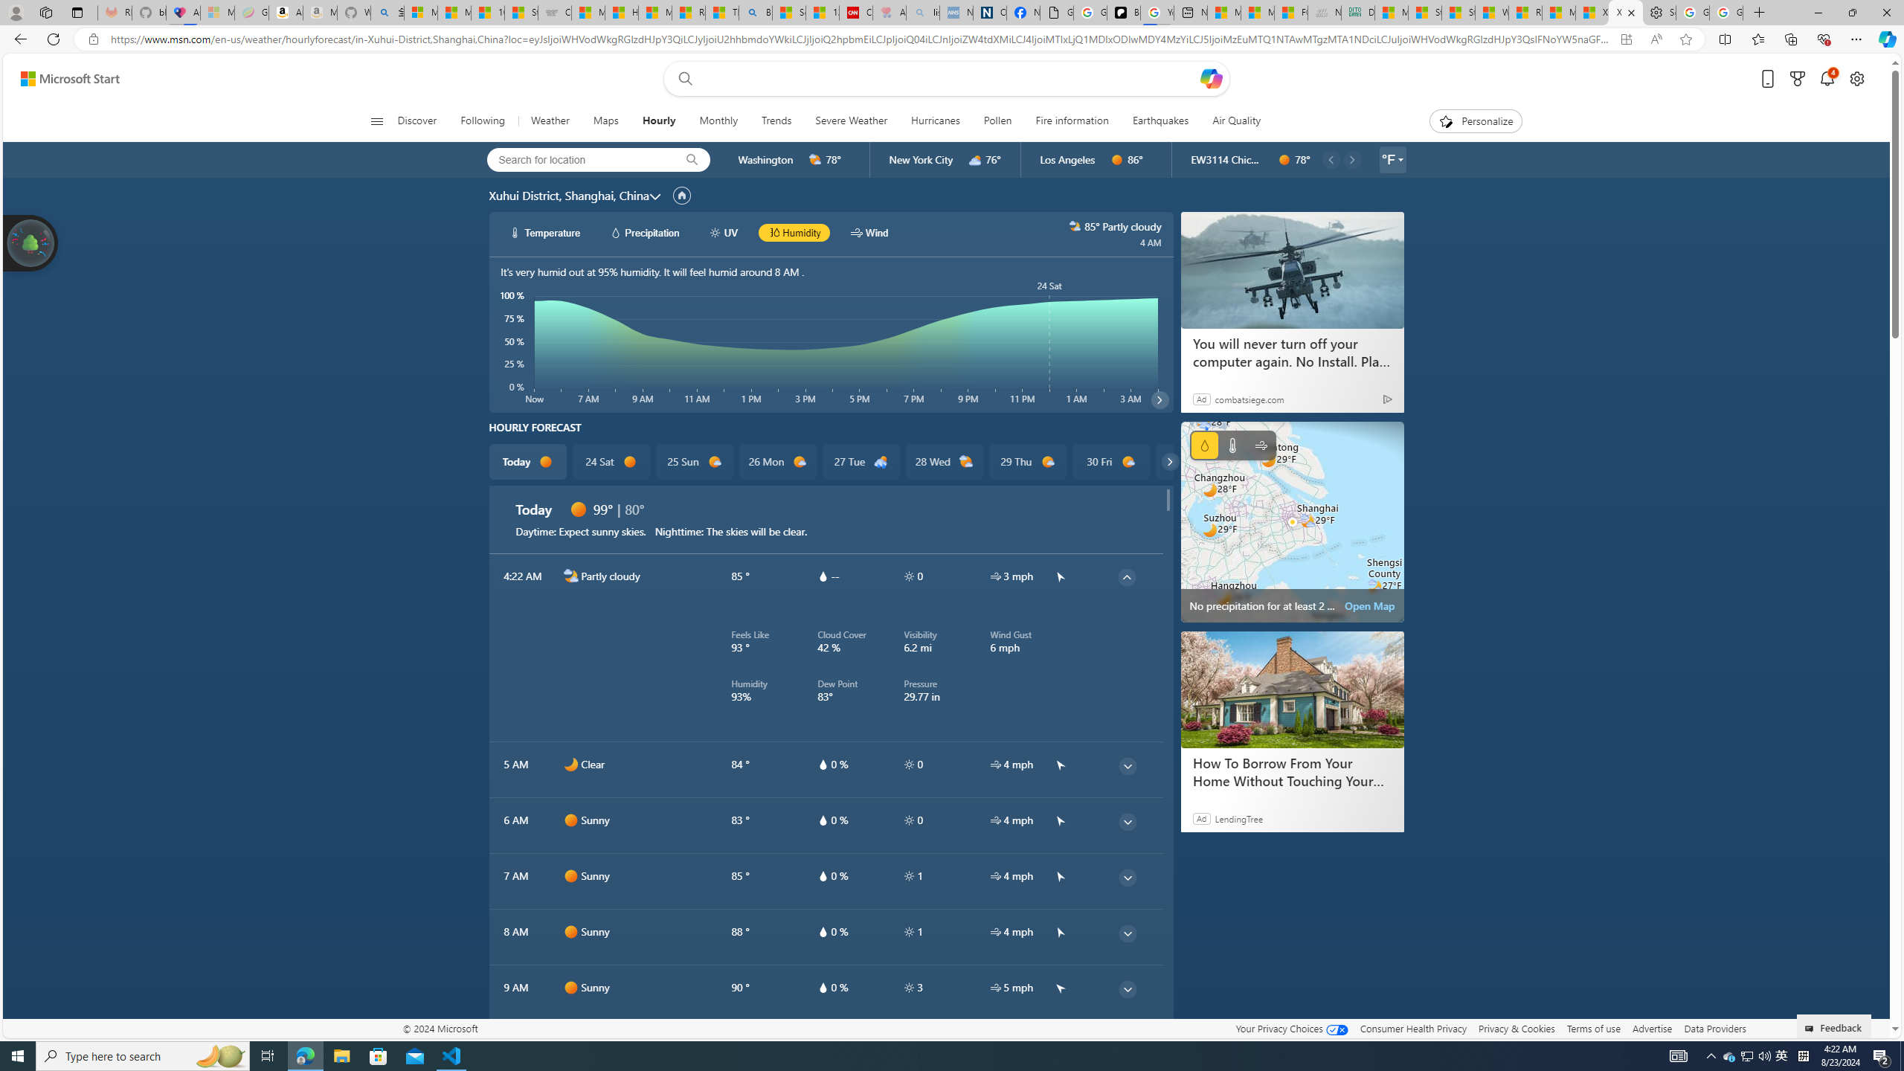 This screenshot has height=1071, width=1904. Describe the element at coordinates (616, 232) in the screenshot. I see `hourlyChart/precipitationWhite` at that location.